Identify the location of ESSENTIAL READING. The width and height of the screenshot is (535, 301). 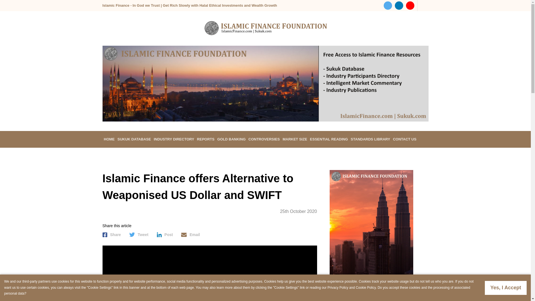
(329, 139).